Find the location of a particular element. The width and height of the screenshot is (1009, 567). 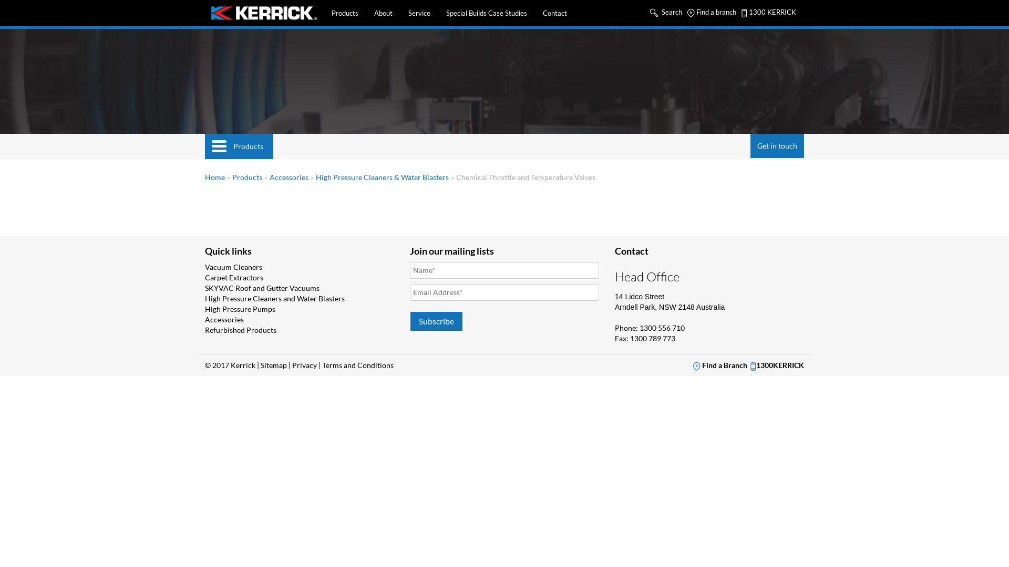

Terms and Conditions is located at coordinates (358, 365).